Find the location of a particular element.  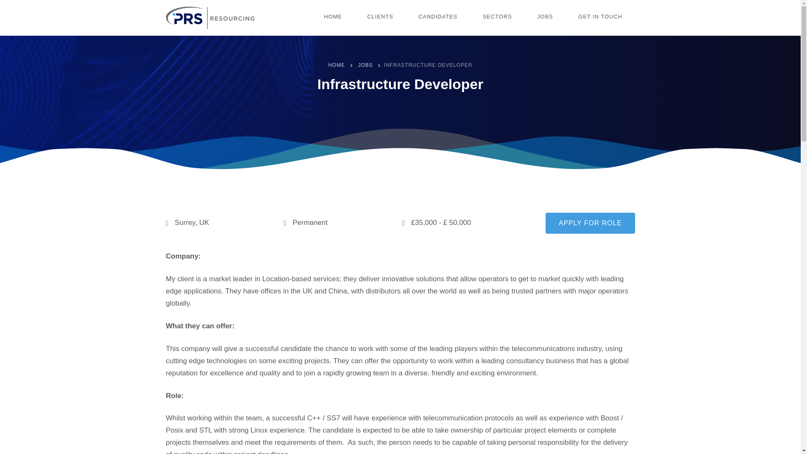

SECTORS is located at coordinates (497, 18).